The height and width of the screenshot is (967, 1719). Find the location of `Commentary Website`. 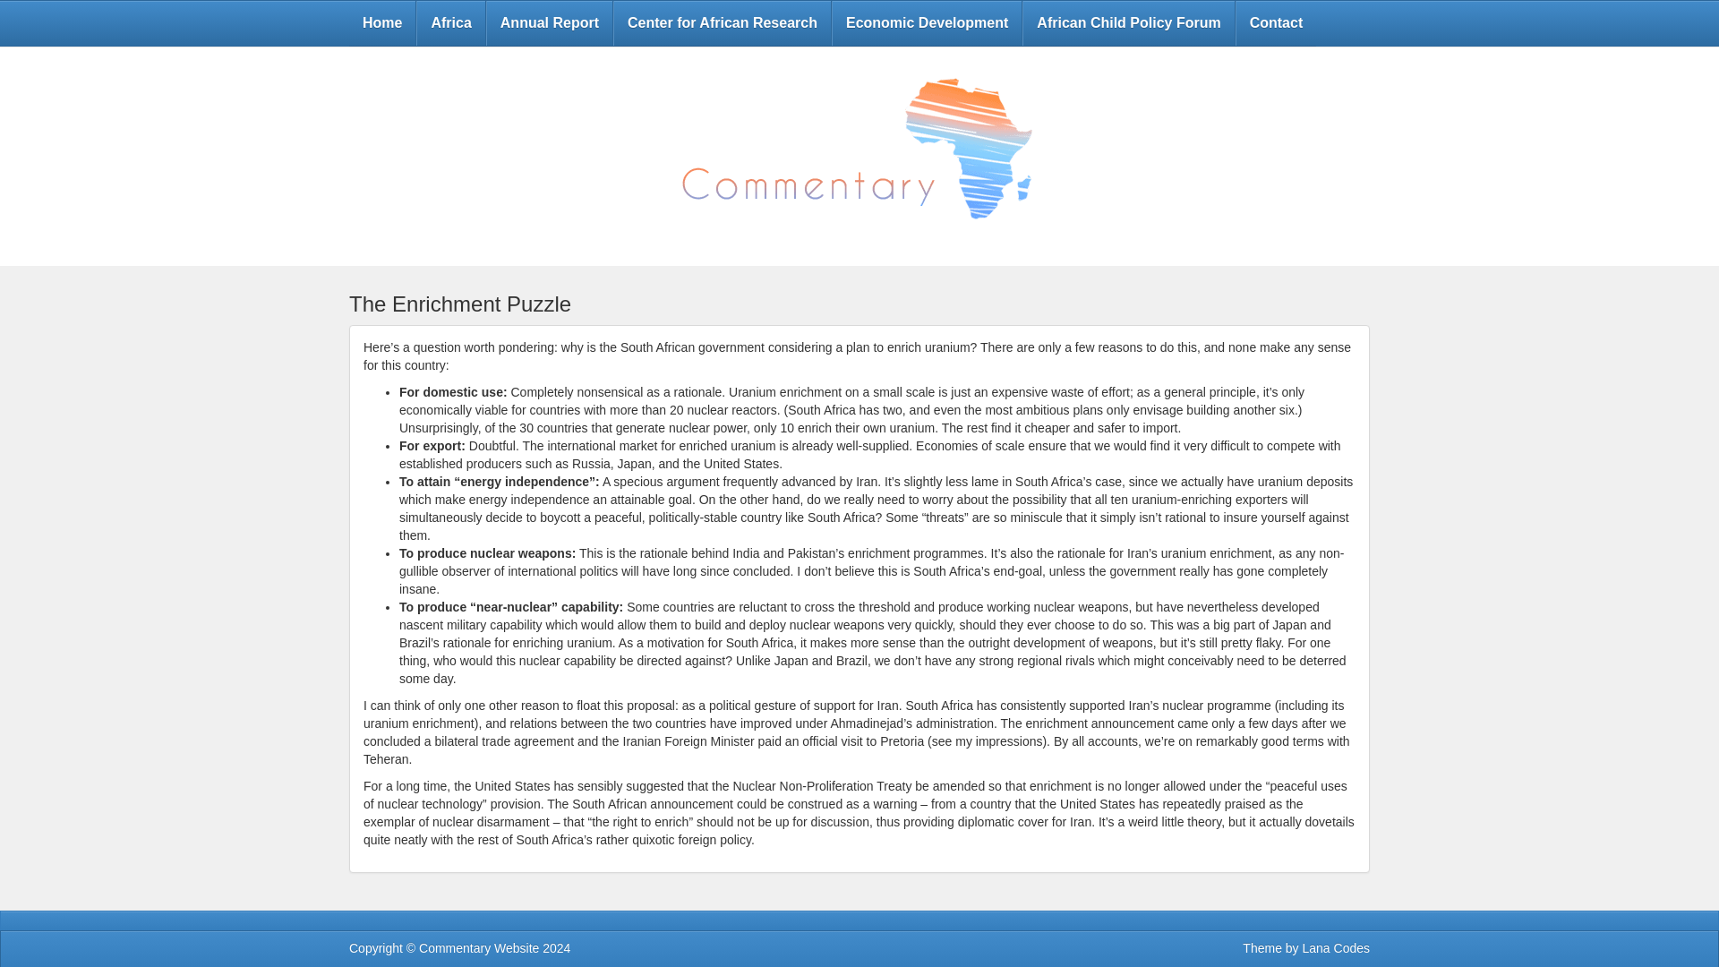

Commentary Website is located at coordinates (479, 947).